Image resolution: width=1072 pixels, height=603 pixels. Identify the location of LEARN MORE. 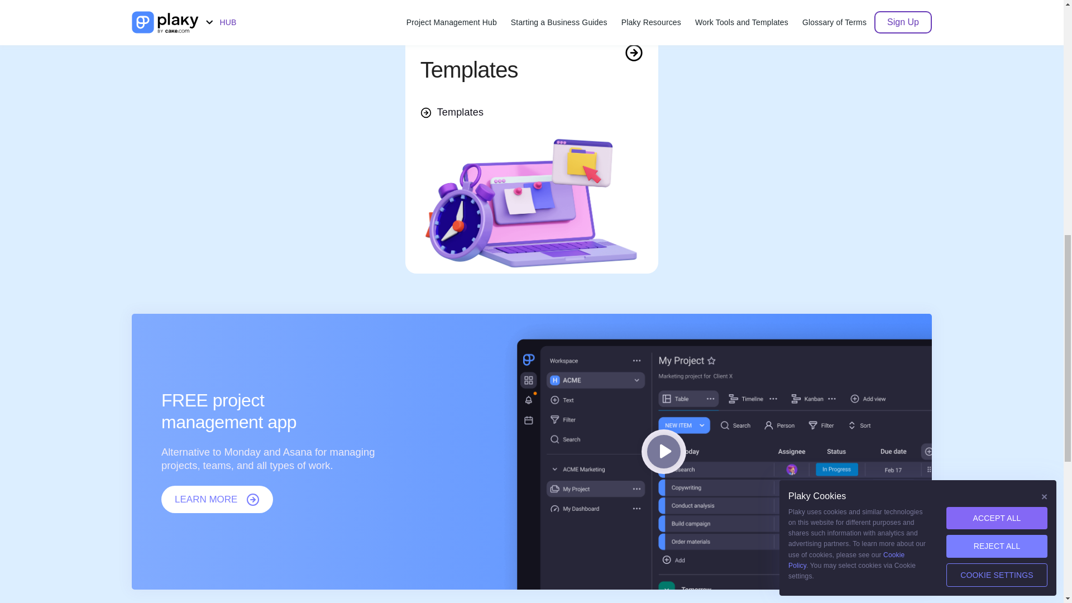
(217, 500).